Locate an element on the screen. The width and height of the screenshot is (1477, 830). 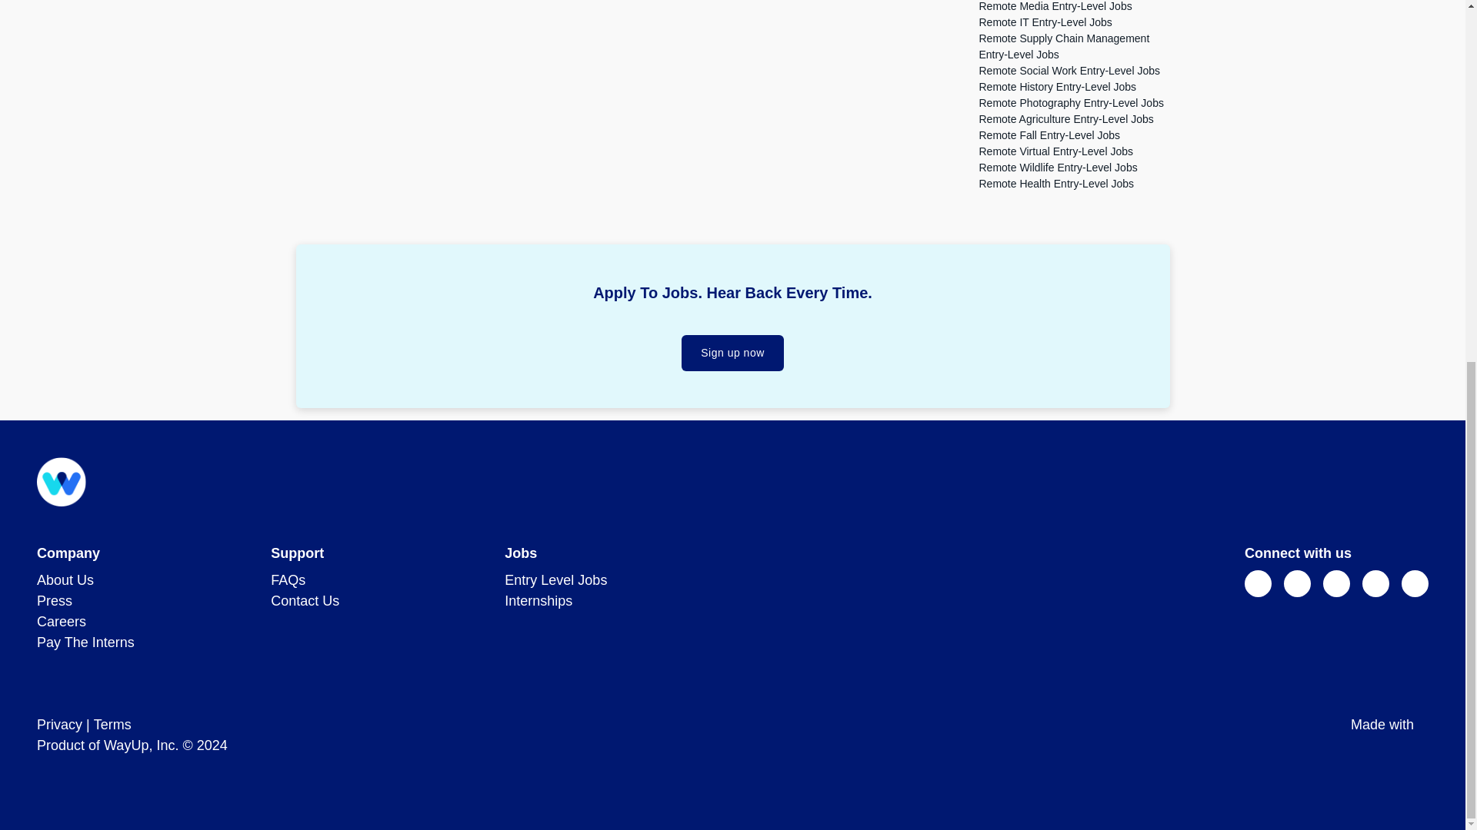
Sign up now is located at coordinates (732, 353).